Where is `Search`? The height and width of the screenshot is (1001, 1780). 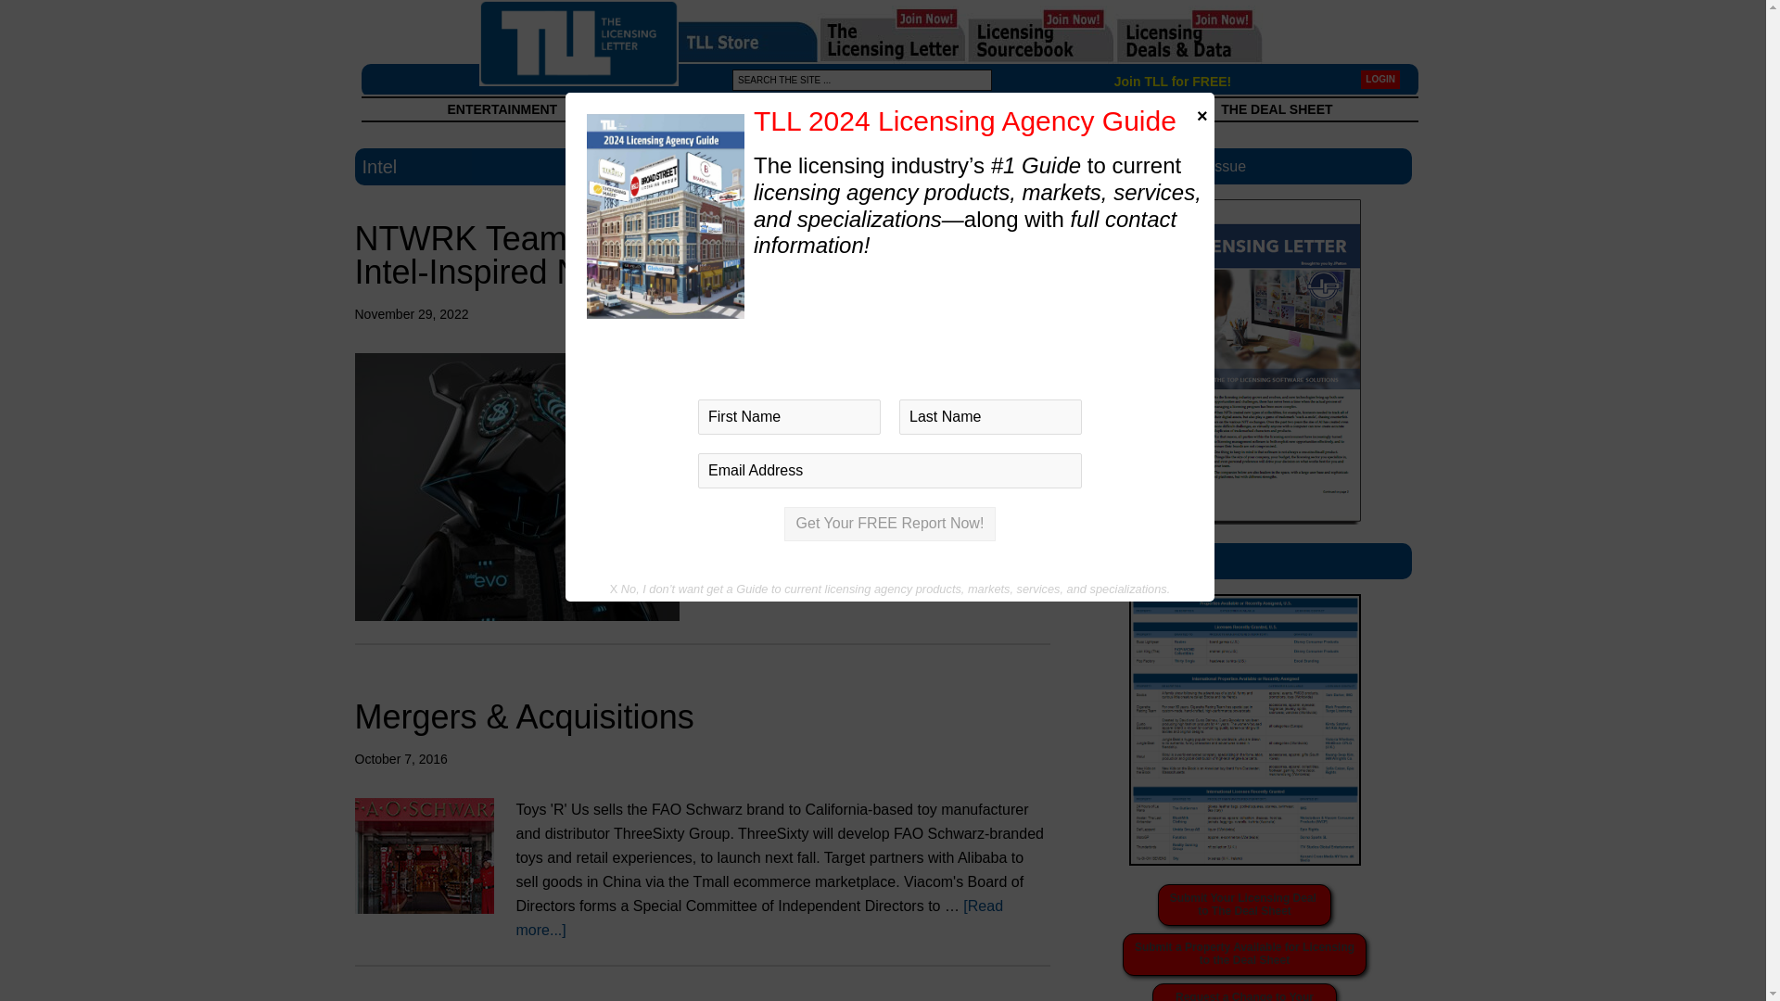
Search is located at coordinates (130, 13).